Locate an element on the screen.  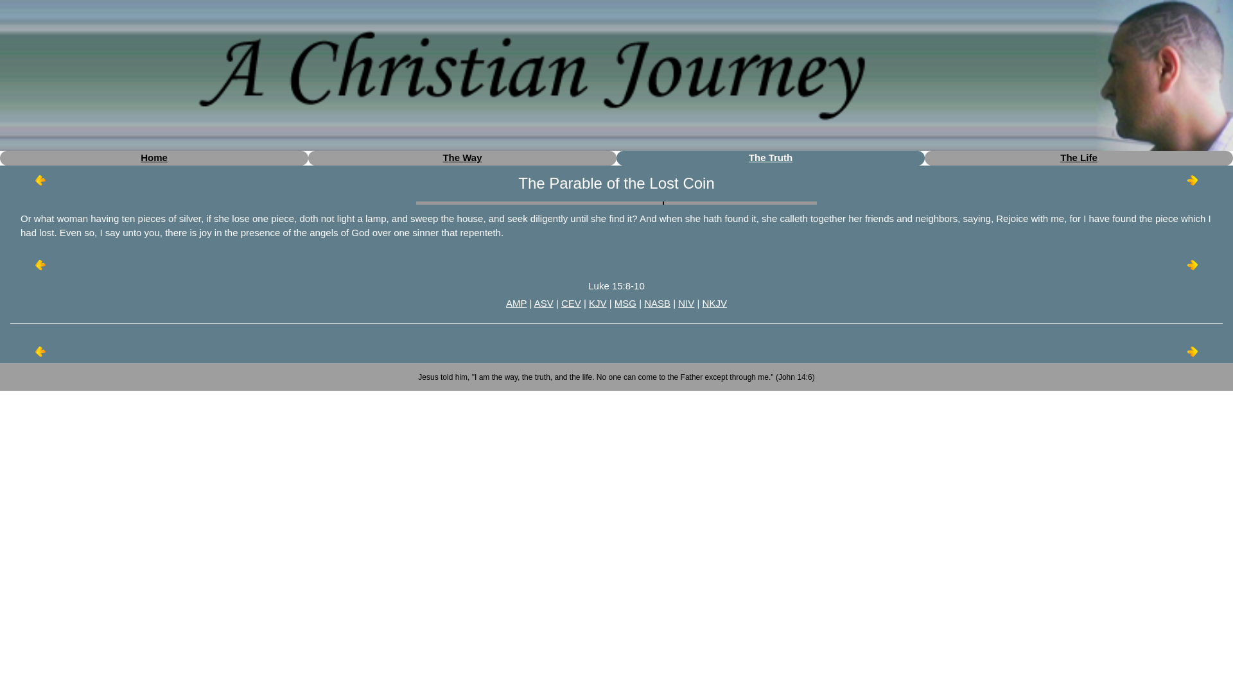
Home is located at coordinates (154, 157).